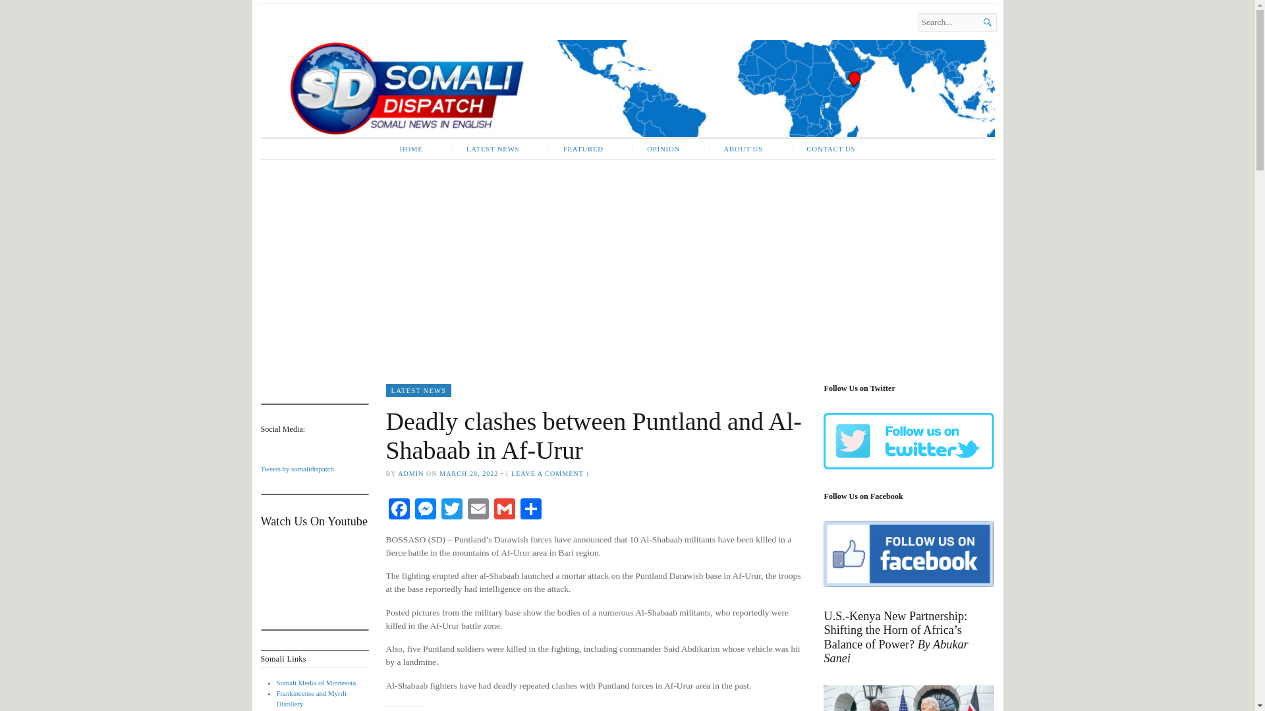 The height and width of the screenshot is (711, 1265). Describe the element at coordinates (296, 469) in the screenshot. I see `Tweets by somalidispatch` at that location.